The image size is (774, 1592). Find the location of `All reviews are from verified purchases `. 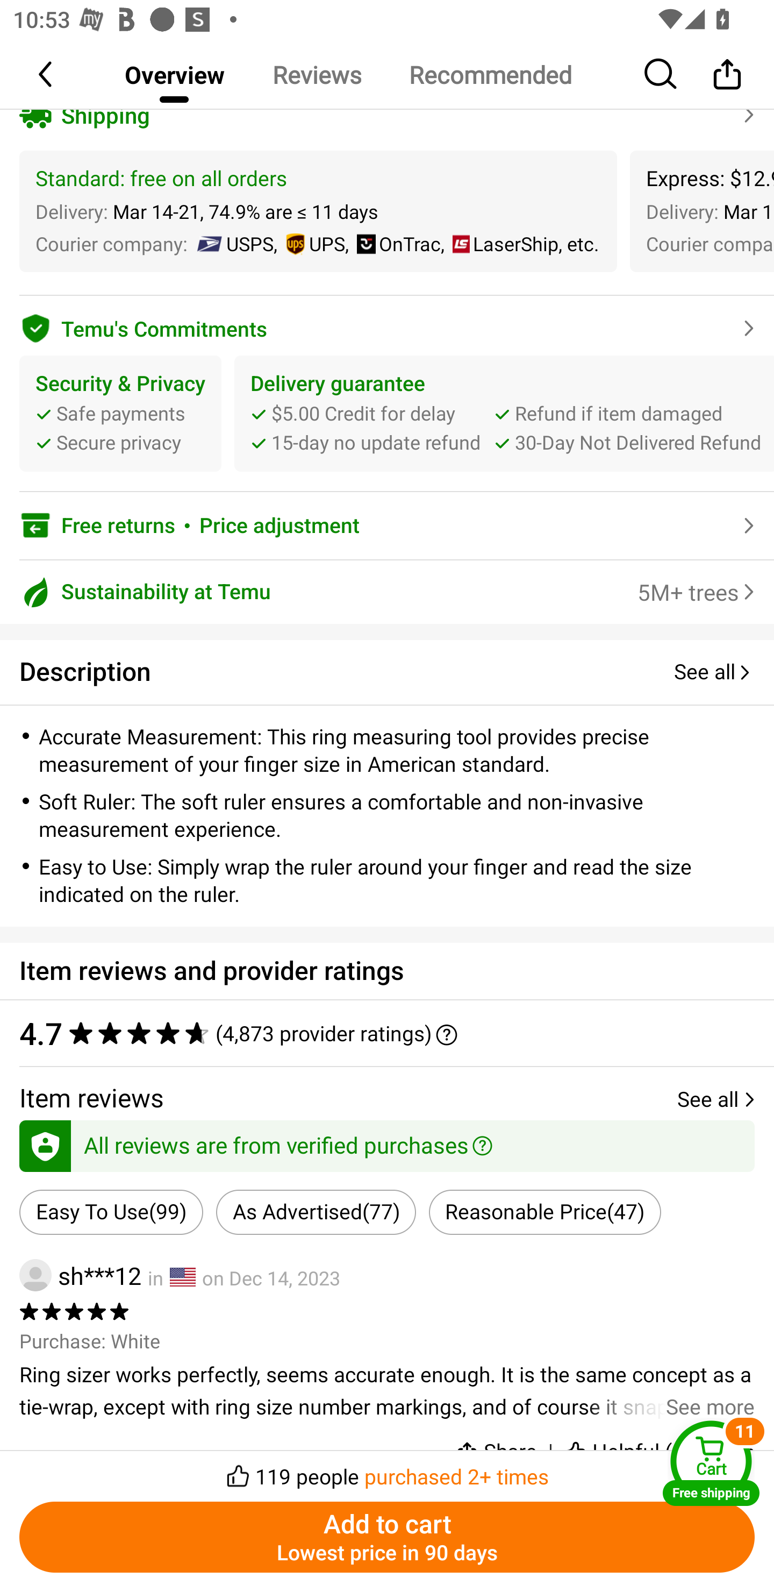

All reviews are from verified purchases  is located at coordinates (387, 1143).